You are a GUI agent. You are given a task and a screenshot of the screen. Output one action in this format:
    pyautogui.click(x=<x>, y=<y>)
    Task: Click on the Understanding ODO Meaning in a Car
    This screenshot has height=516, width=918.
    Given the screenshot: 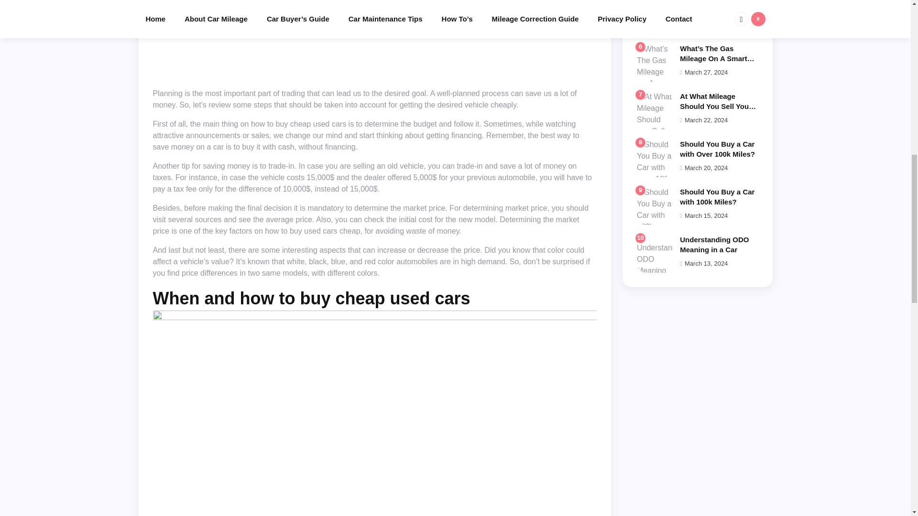 What is the action you would take?
    pyautogui.click(x=714, y=245)
    